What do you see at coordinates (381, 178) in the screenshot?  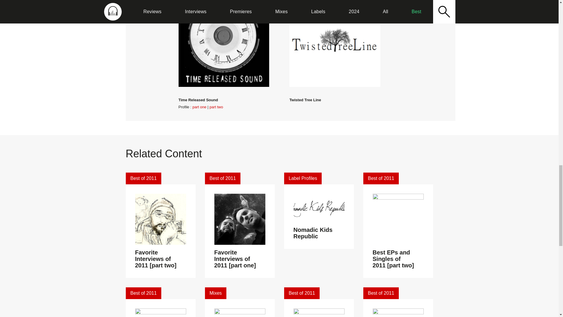 I see `Best of 2011` at bounding box center [381, 178].